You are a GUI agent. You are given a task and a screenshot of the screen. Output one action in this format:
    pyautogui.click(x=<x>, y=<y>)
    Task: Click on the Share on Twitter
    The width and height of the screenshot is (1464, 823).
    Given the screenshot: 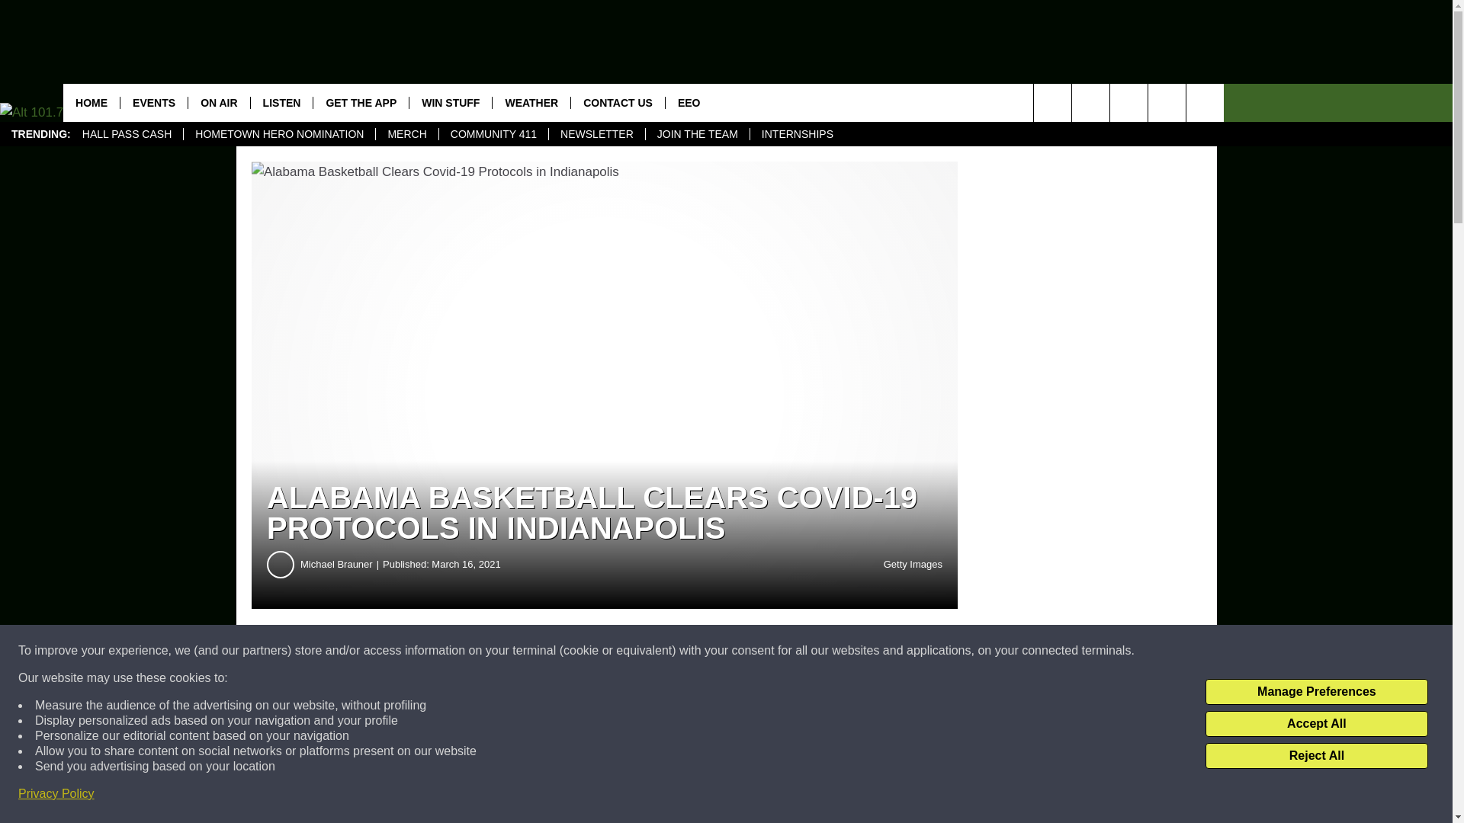 What is the action you would take?
    pyautogui.click(x=746, y=651)
    